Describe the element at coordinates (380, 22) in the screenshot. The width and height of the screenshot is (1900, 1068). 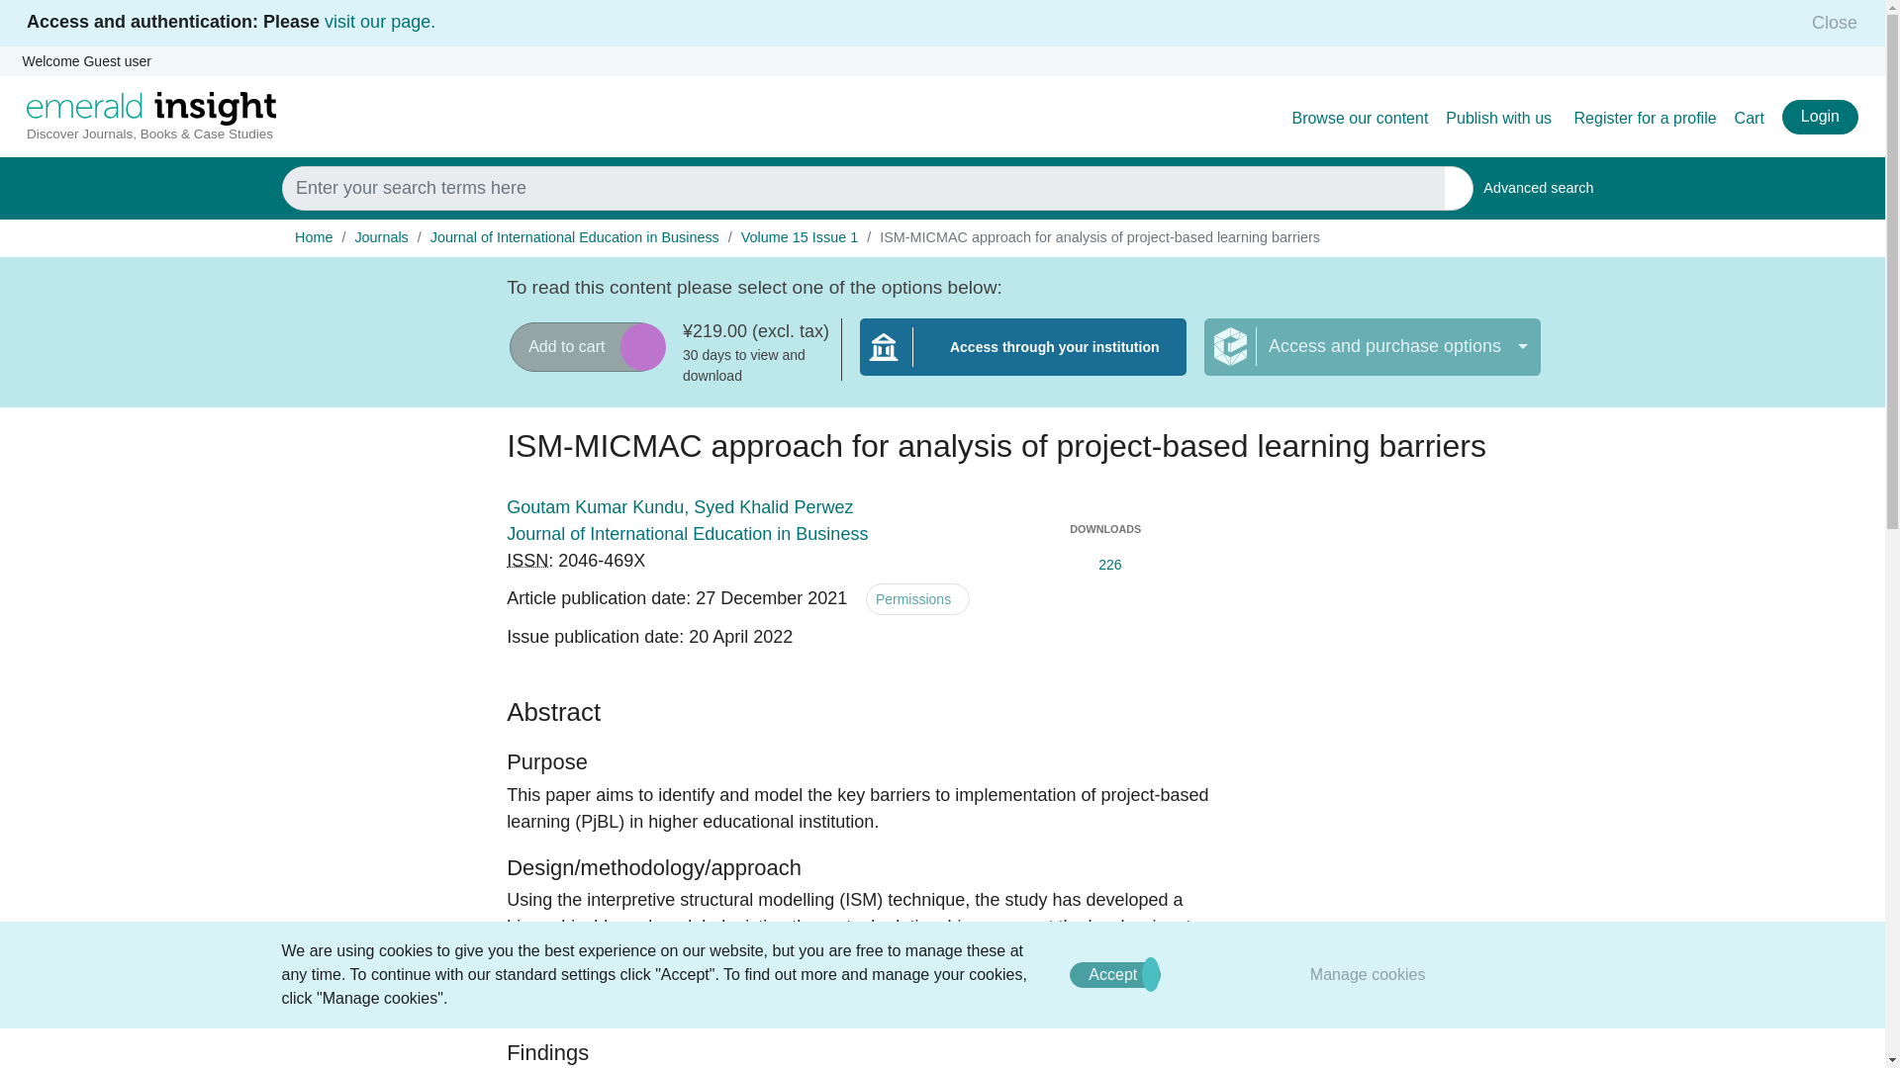
I see `visit our page.` at that location.